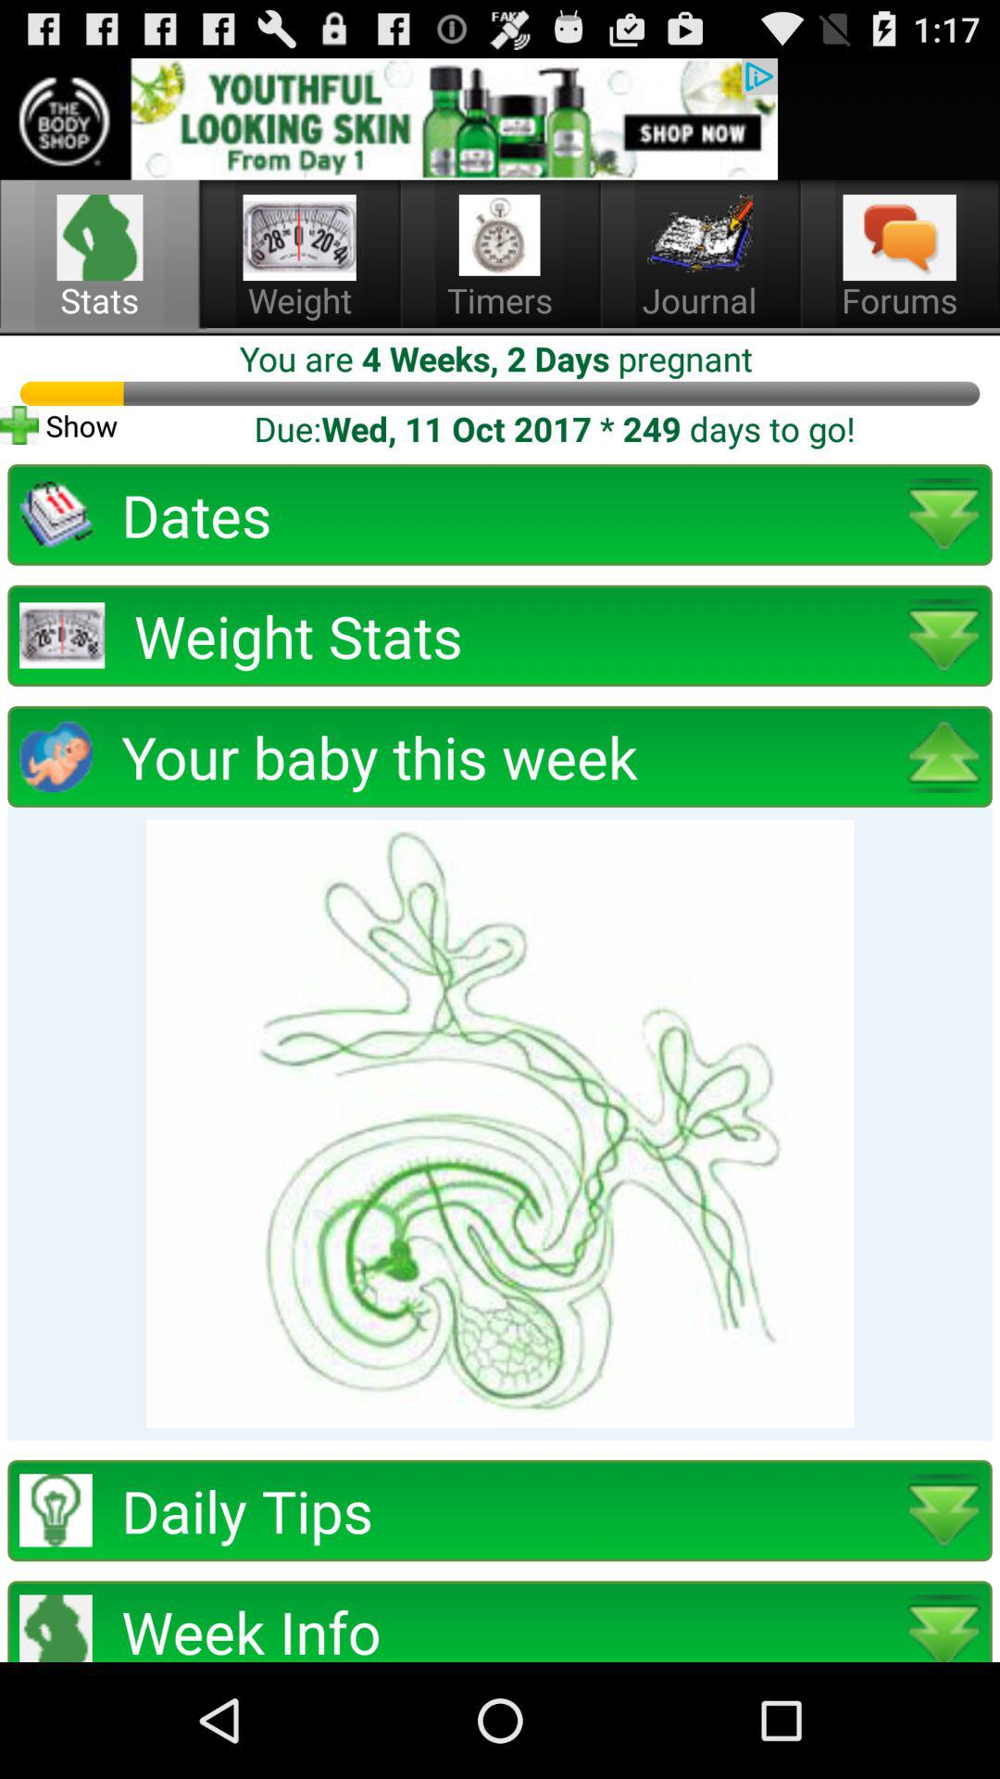 This screenshot has width=1000, height=1779. What do you see at coordinates (389, 119) in the screenshot?
I see `open advertisement` at bounding box center [389, 119].